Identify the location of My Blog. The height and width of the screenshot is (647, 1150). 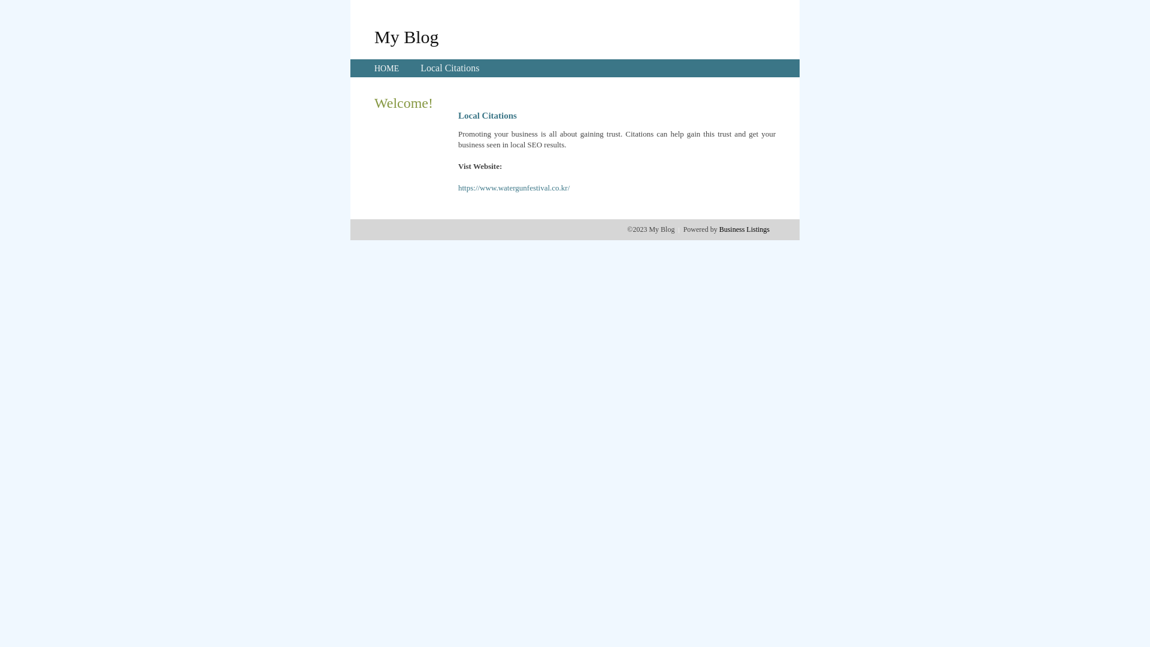
(407, 37).